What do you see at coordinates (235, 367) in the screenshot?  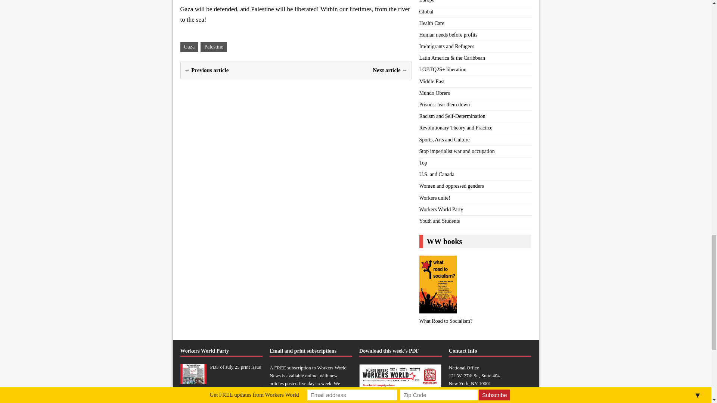 I see `PDF of July 25 print issue` at bounding box center [235, 367].